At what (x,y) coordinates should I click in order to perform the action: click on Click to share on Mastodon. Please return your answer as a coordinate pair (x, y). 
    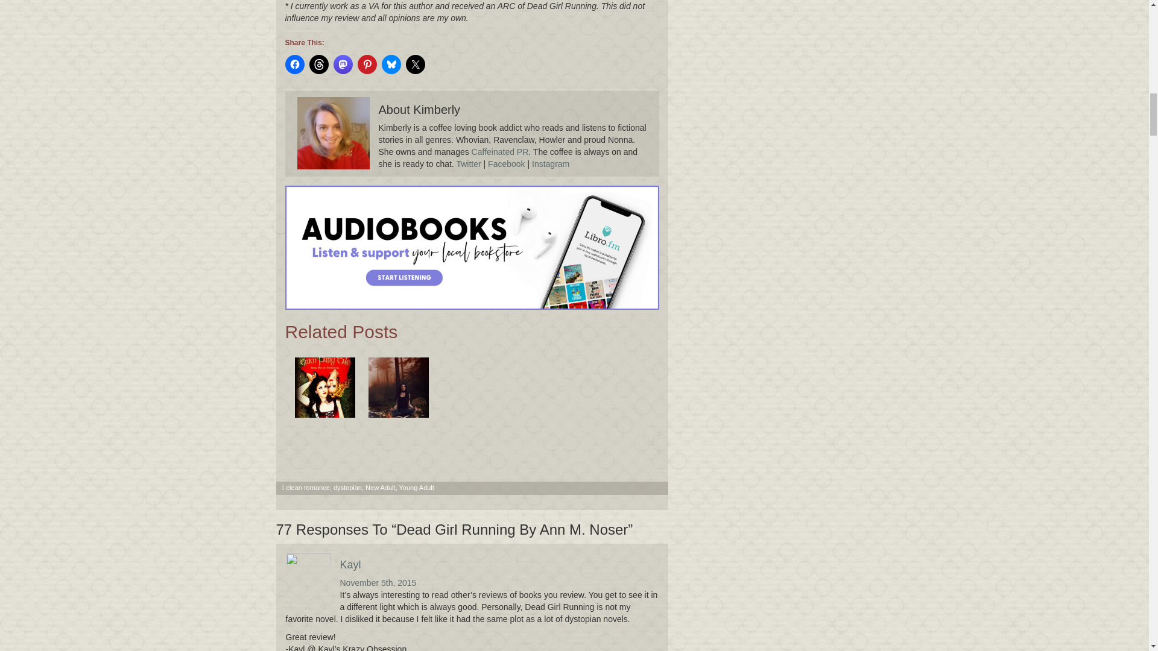
    Looking at the image, I should click on (343, 64).